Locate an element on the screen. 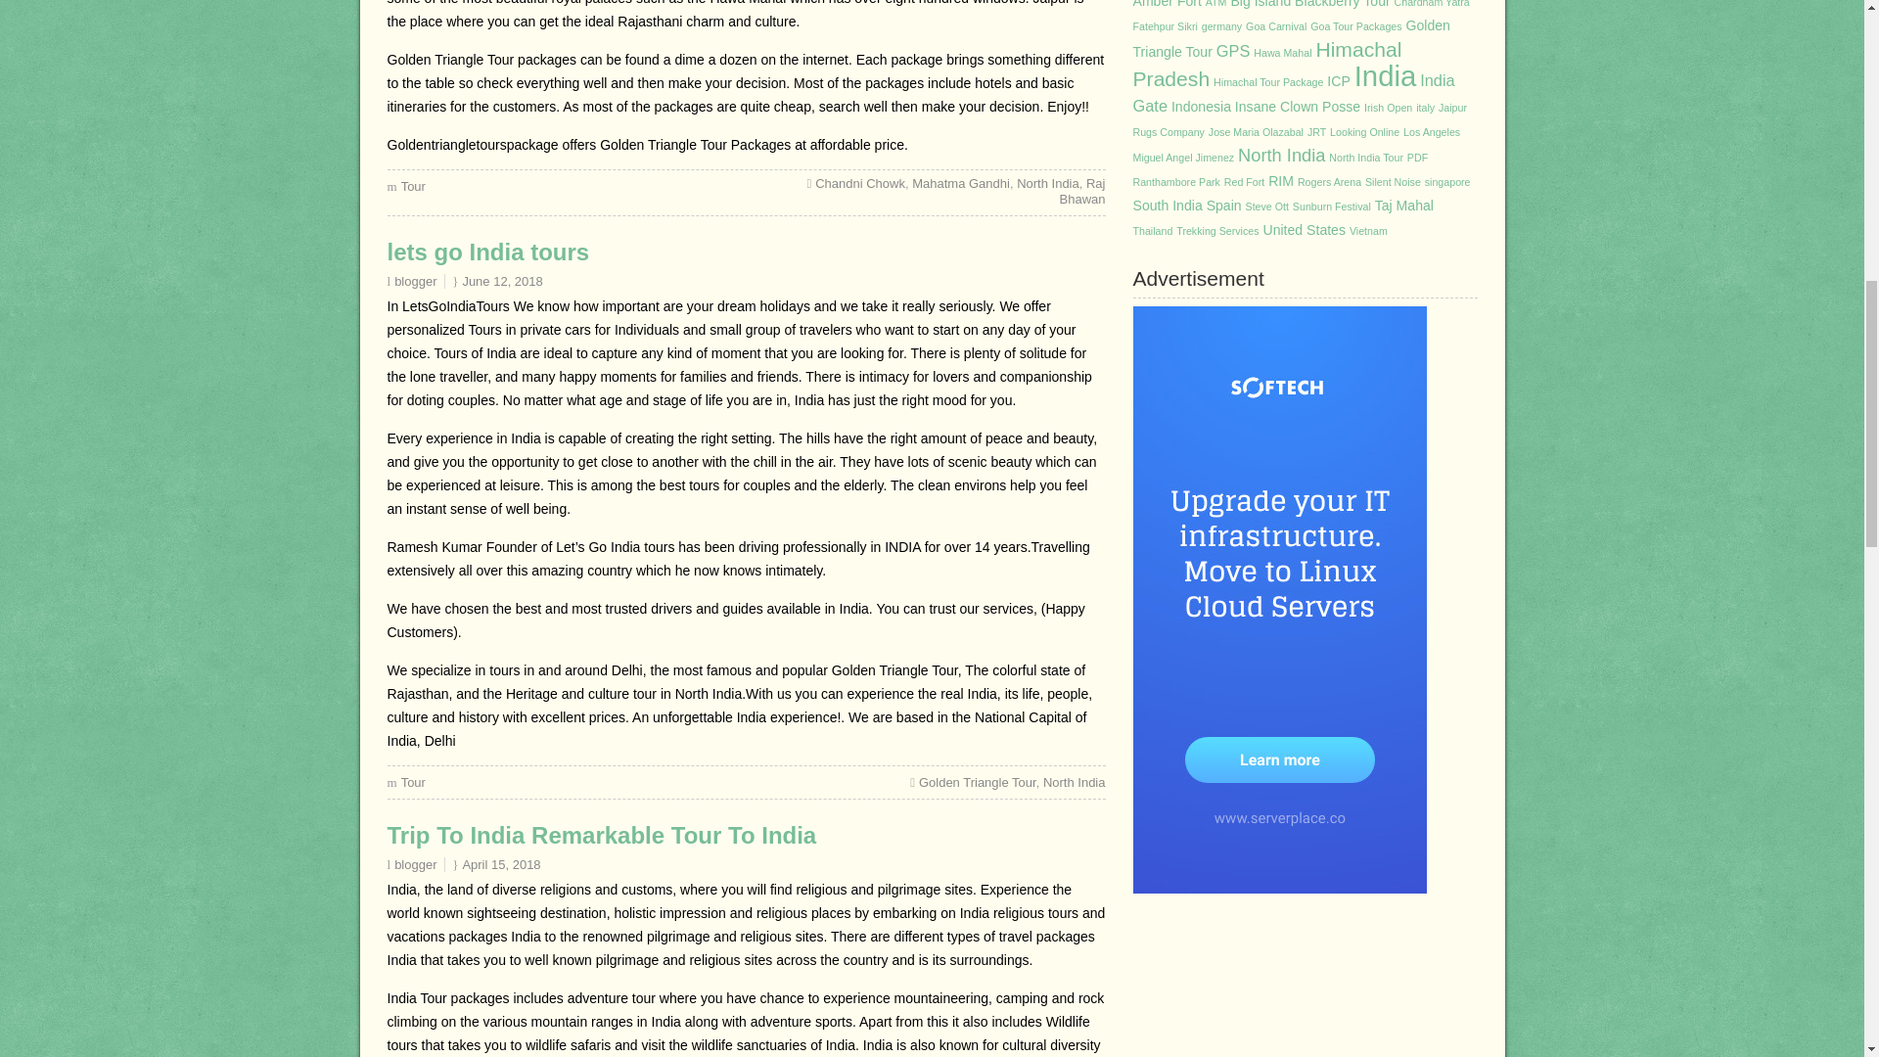 This screenshot has height=1057, width=1879. Tour is located at coordinates (413, 781).